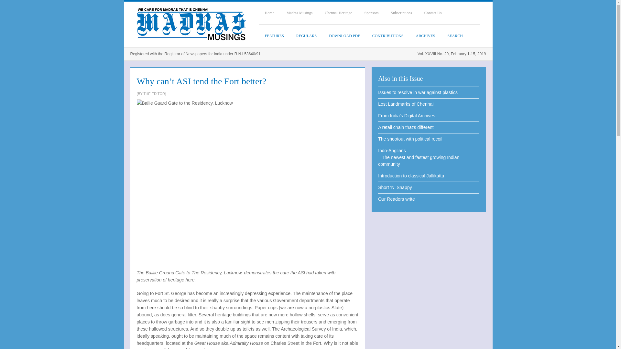  What do you see at coordinates (270, 13) in the screenshot?
I see `Home` at bounding box center [270, 13].